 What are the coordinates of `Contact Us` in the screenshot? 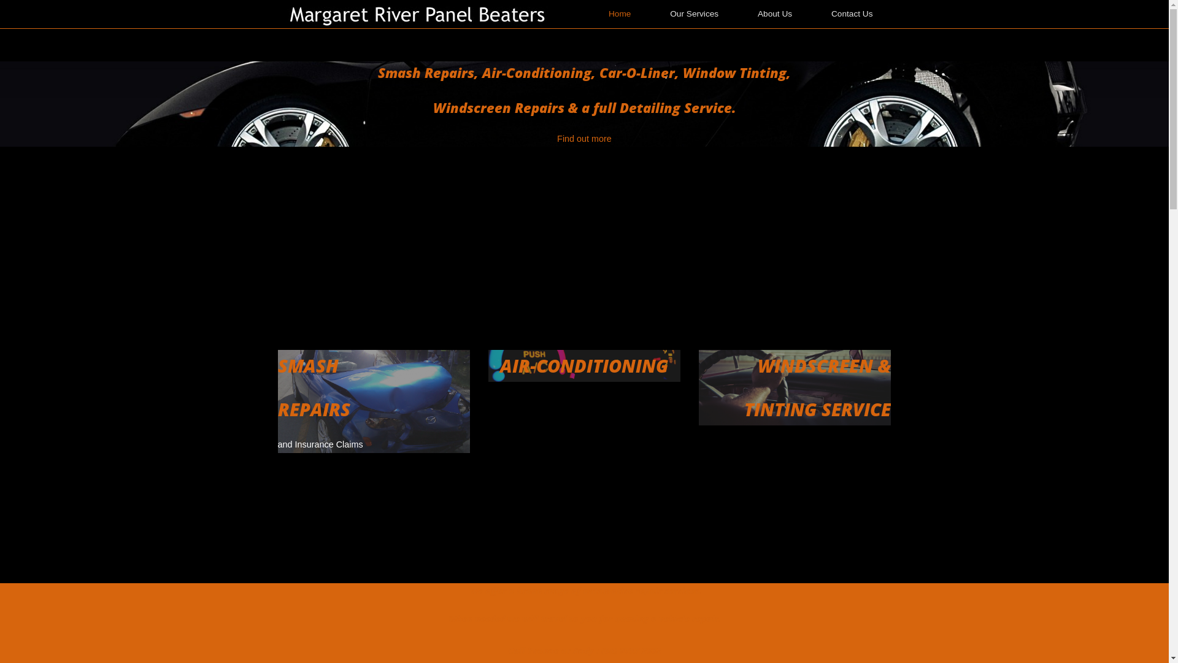 It's located at (852, 14).